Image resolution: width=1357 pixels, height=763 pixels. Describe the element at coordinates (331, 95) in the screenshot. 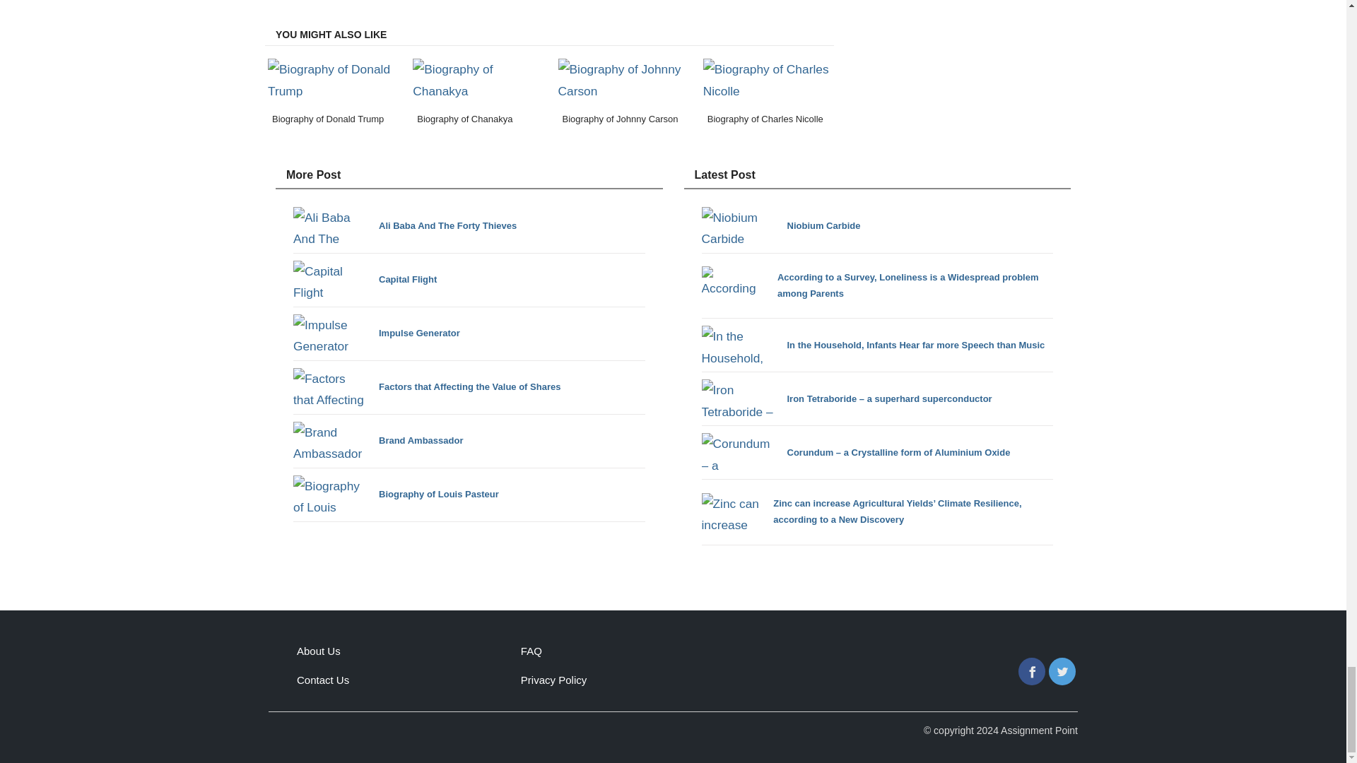

I see `Biography of Donald Trump` at that location.